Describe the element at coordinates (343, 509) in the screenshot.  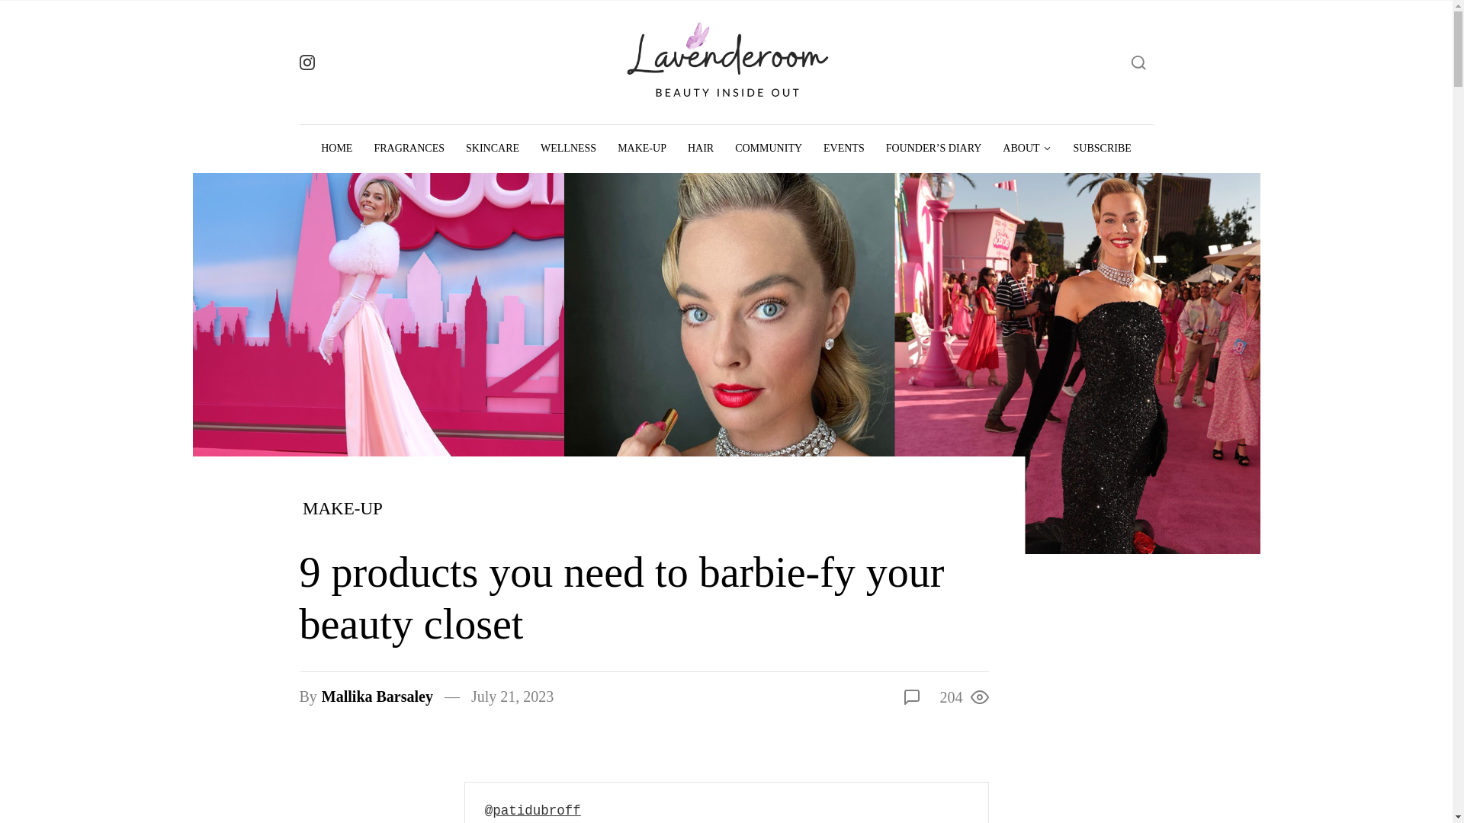
I see `View all posts in Make-up` at that location.